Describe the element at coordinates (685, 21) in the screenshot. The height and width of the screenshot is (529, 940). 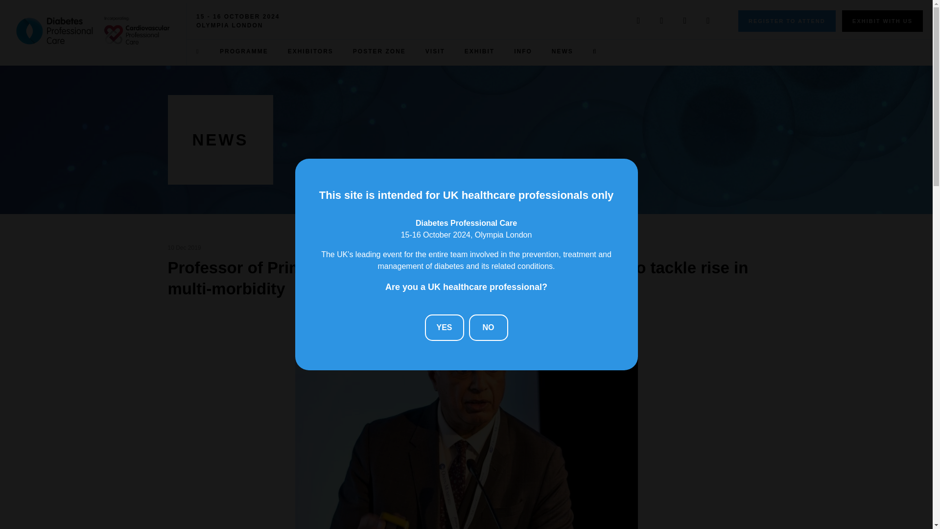
I see `Facebook` at that location.